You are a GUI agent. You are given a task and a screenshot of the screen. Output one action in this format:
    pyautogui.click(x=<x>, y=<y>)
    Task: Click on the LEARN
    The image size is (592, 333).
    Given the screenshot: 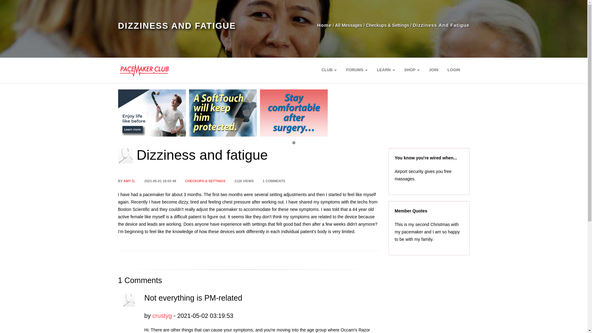 What is the action you would take?
    pyautogui.click(x=385, y=70)
    